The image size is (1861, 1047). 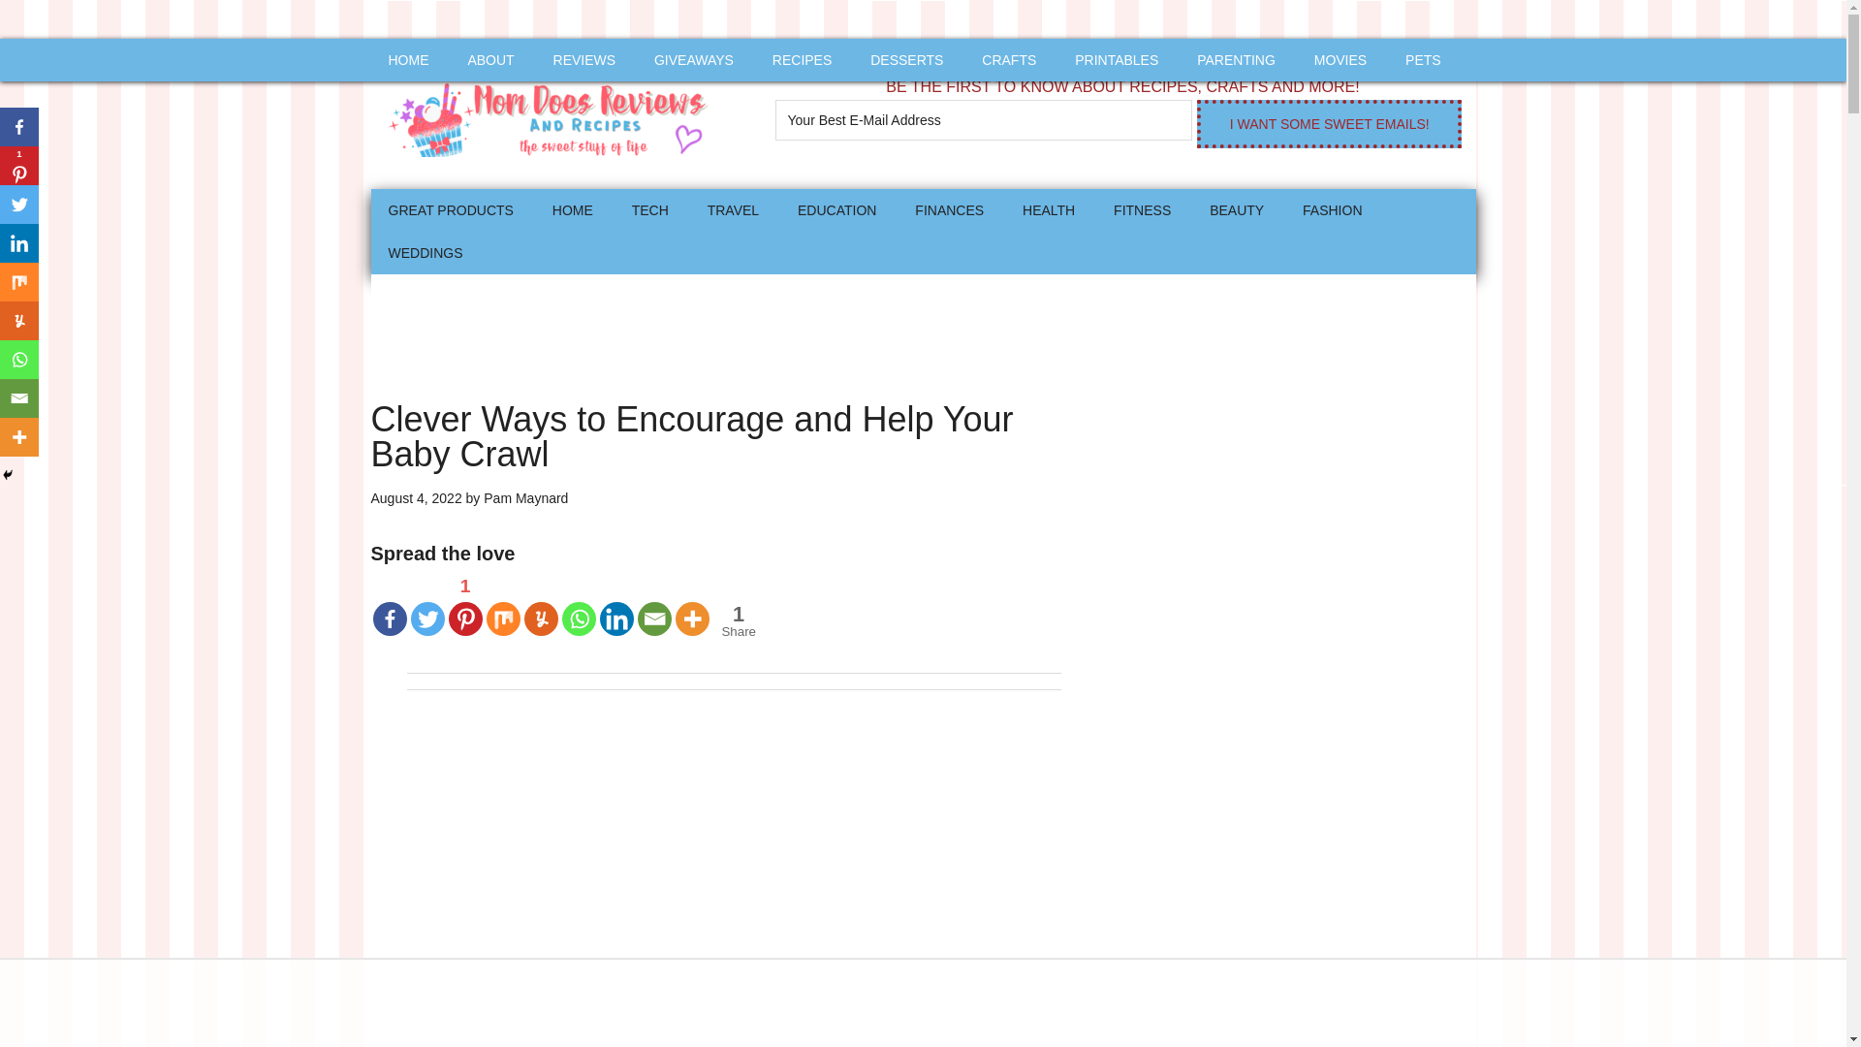 I want to click on CRAFTS, so click(x=1008, y=60).